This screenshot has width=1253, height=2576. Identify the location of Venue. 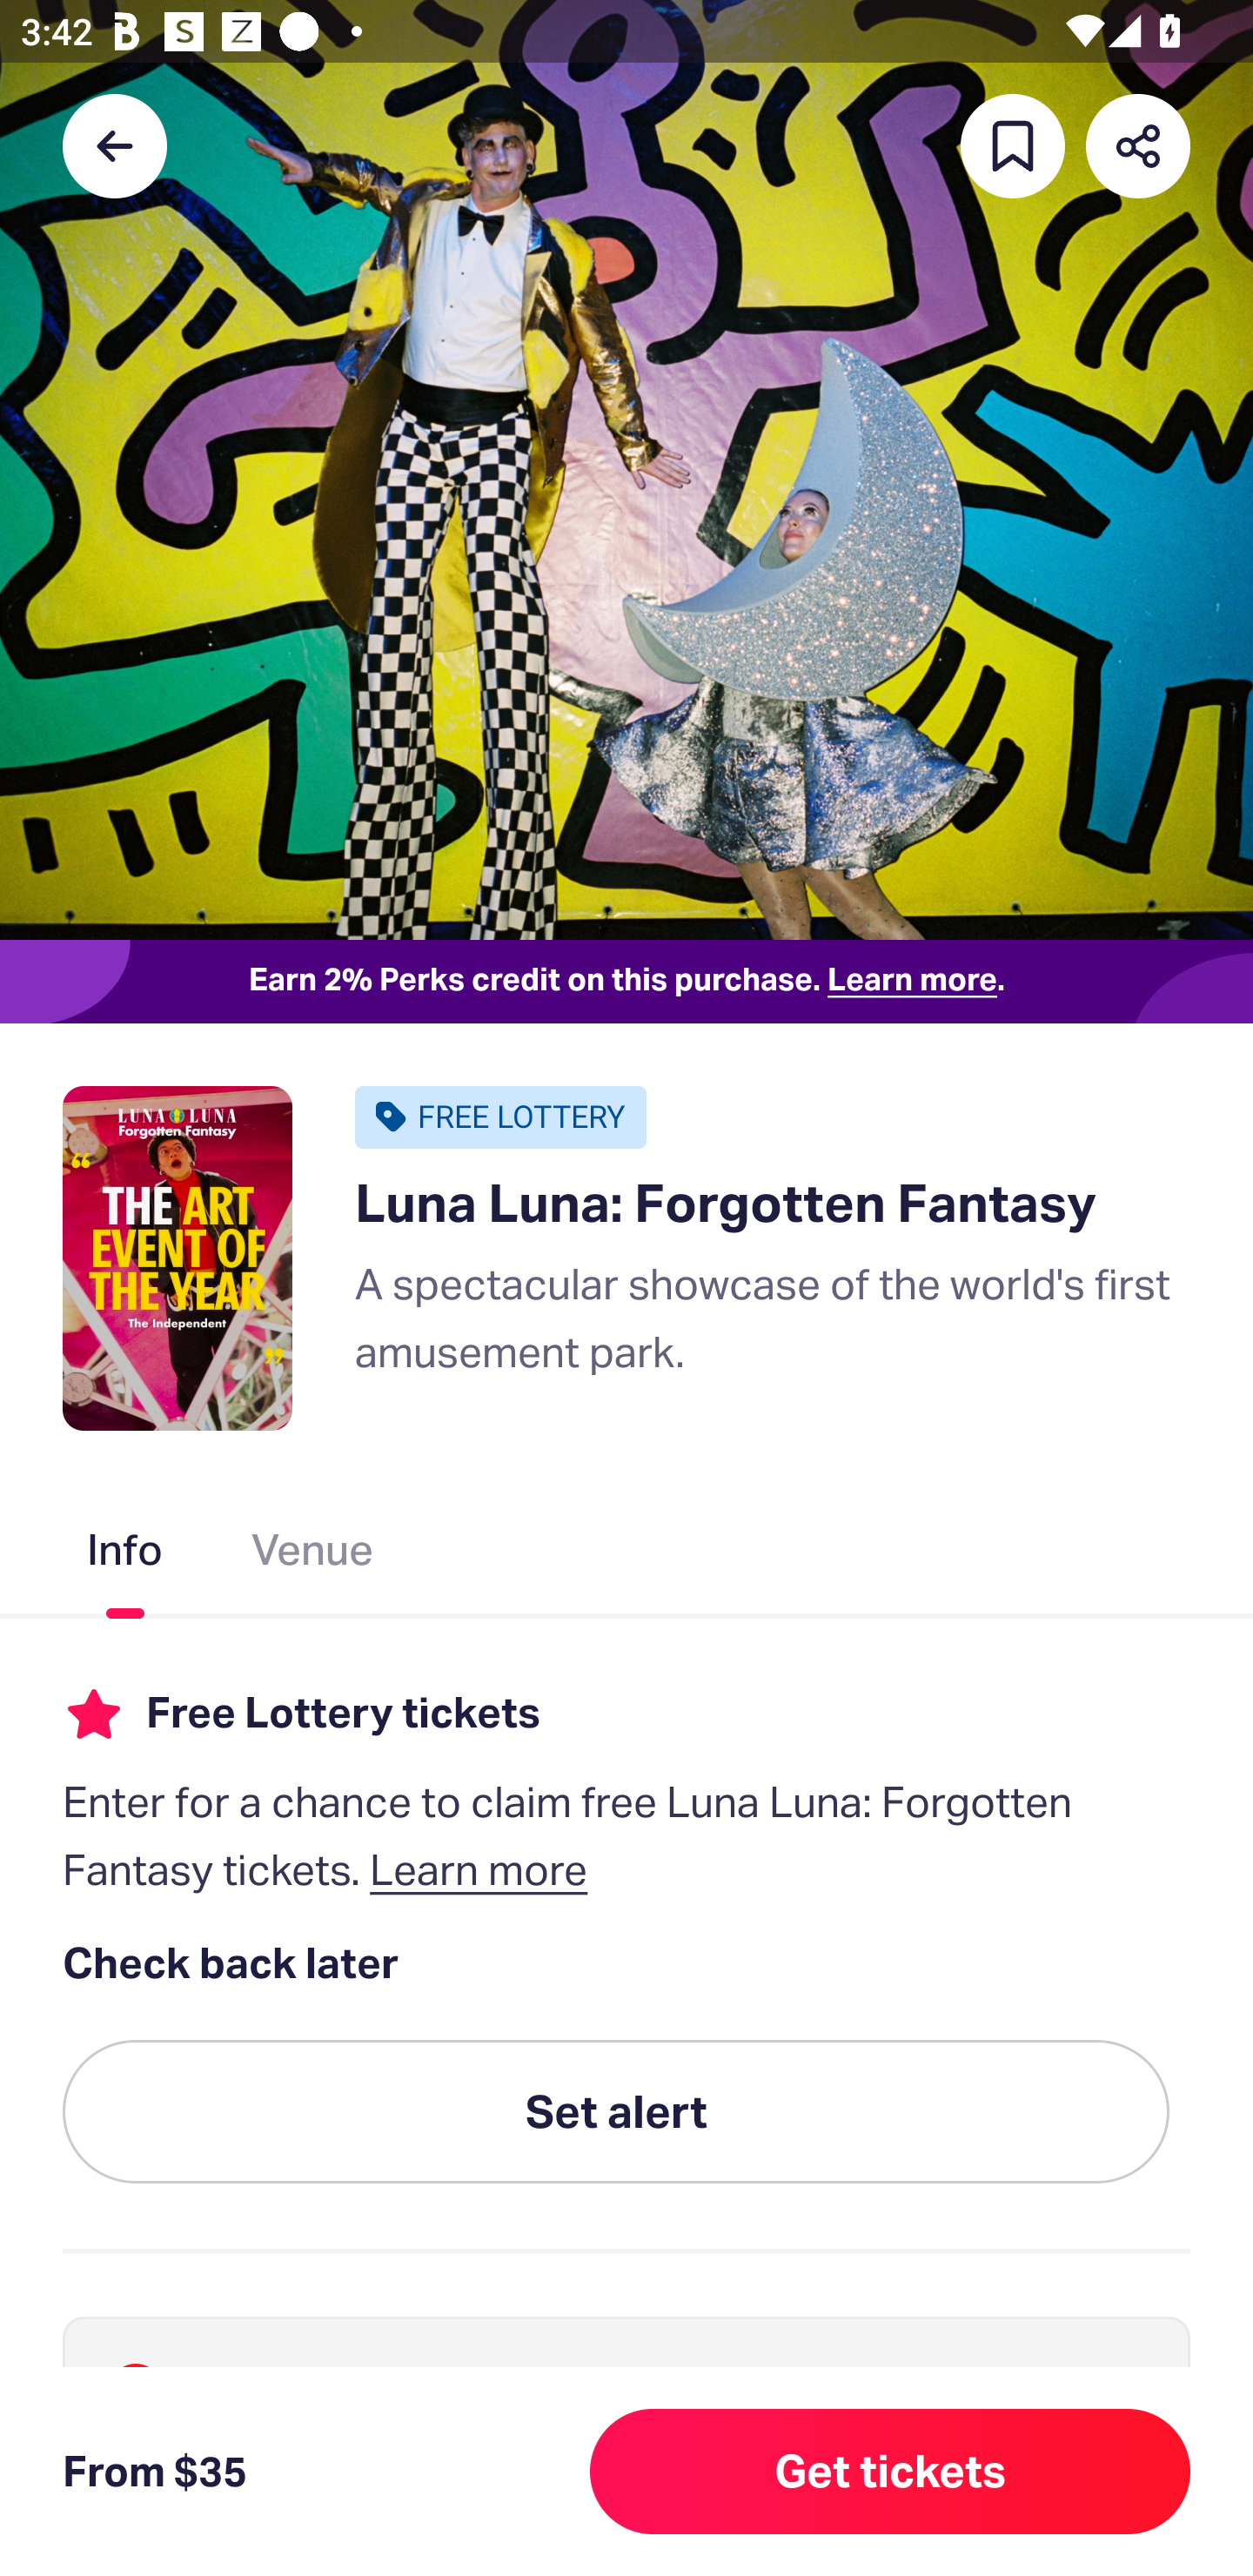
(313, 1555).